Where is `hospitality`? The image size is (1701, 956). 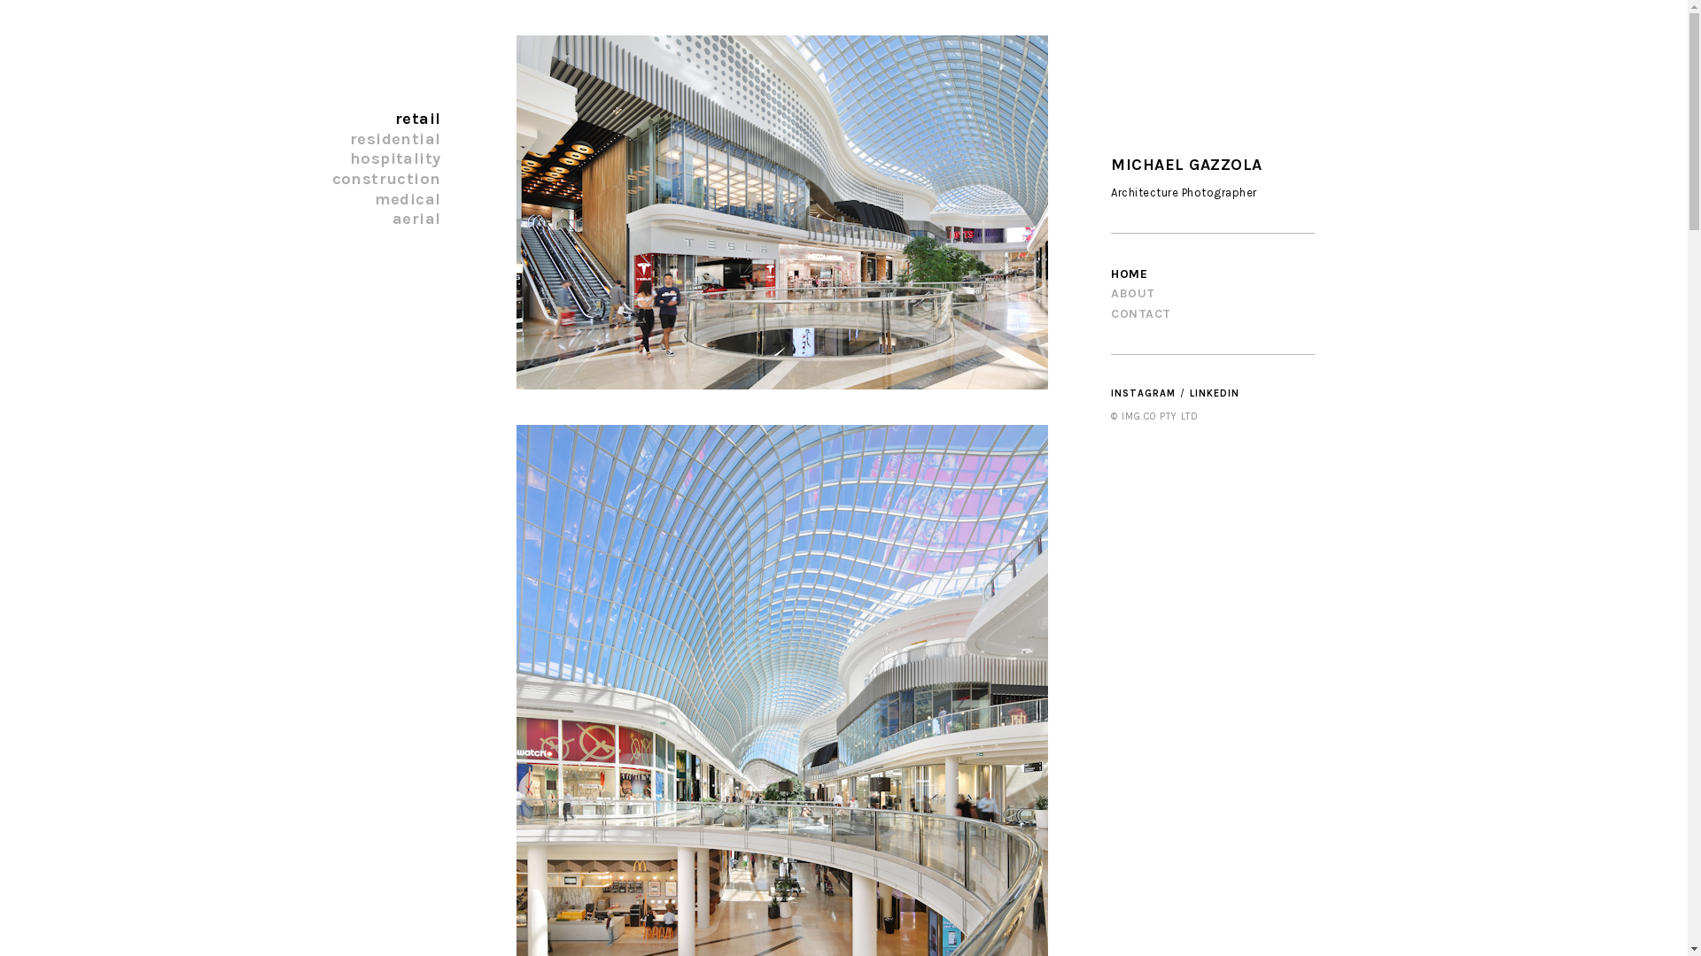 hospitality is located at coordinates (395, 158).